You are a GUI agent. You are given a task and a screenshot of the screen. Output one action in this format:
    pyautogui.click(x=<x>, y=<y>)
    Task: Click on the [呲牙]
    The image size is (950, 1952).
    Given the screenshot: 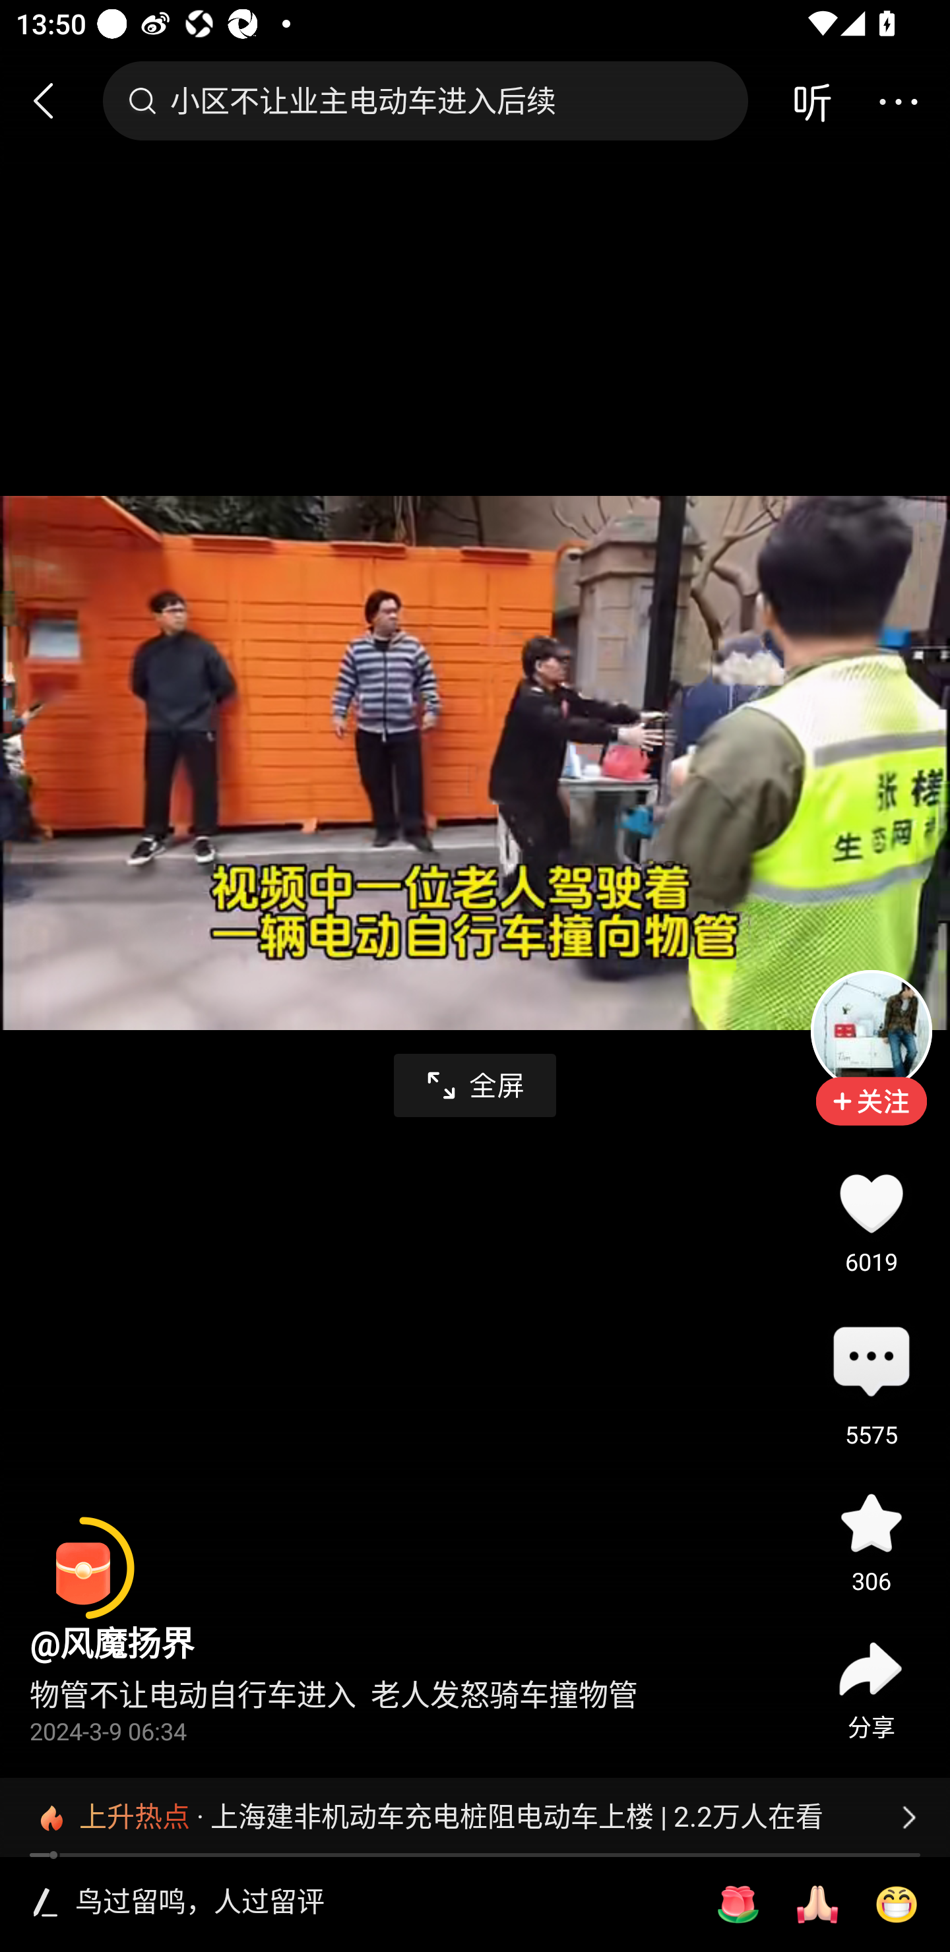 What is the action you would take?
    pyautogui.click(x=897, y=1905)
    